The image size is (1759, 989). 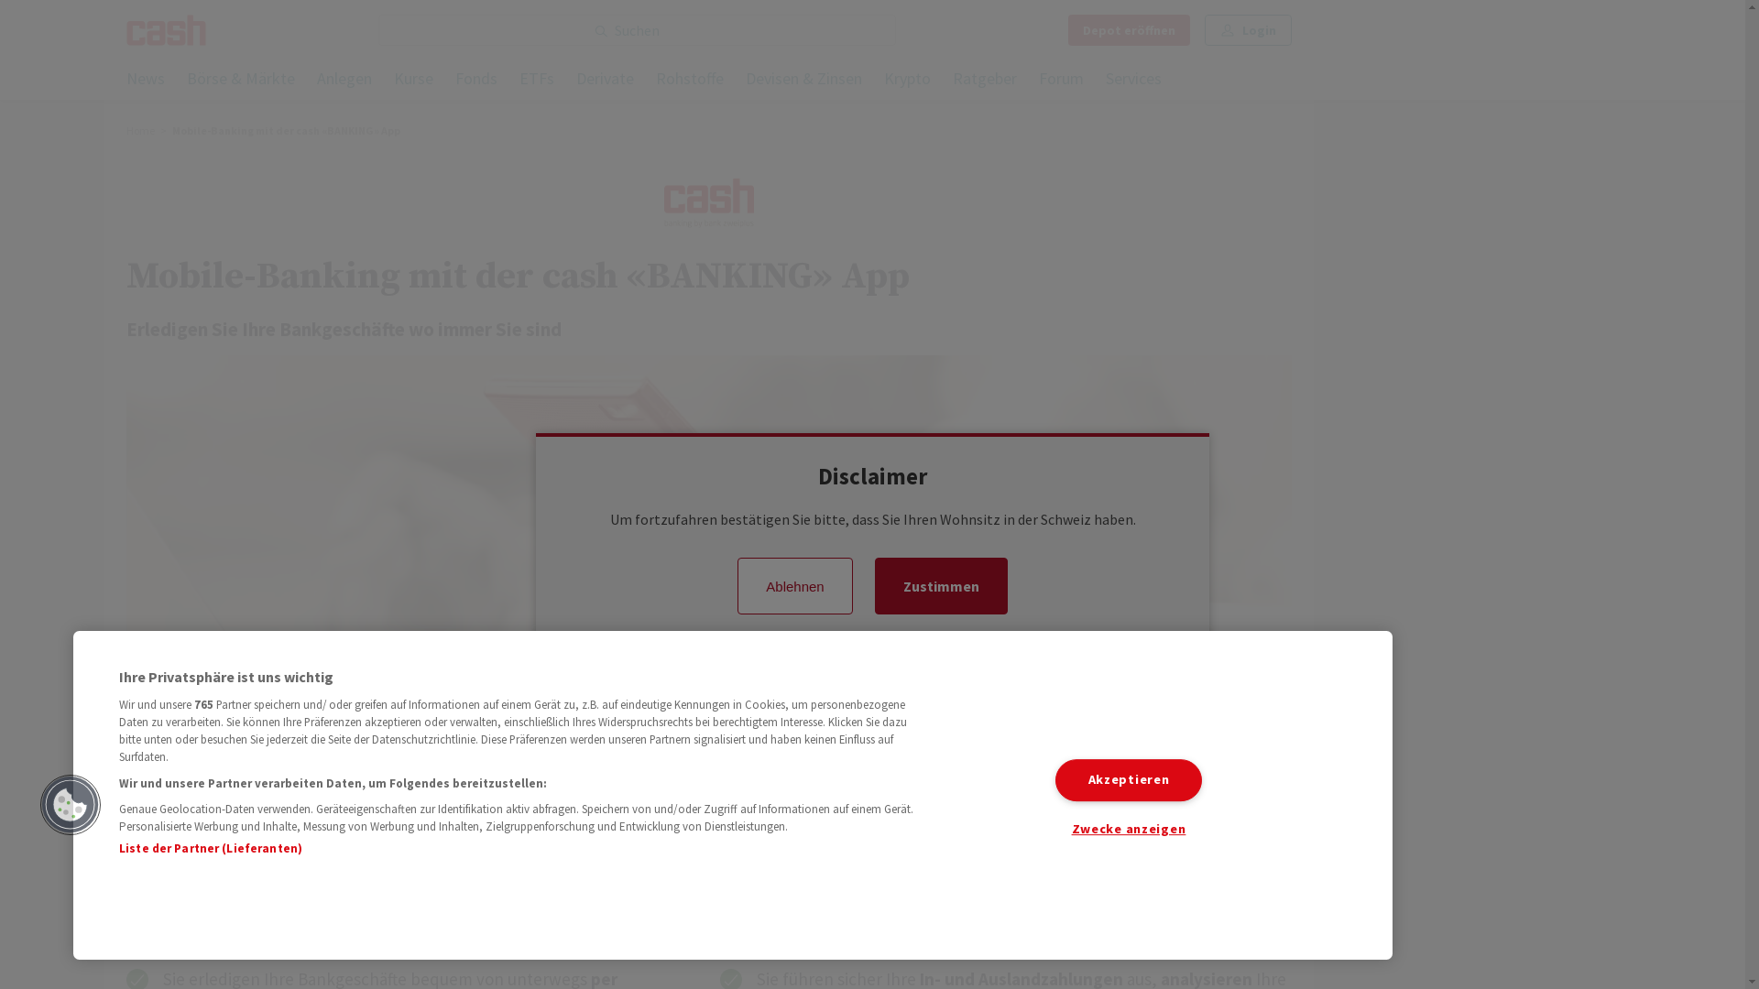 What do you see at coordinates (476, 81) in the screenshot?
I see `Fonds` at bounding box center [476, 81].